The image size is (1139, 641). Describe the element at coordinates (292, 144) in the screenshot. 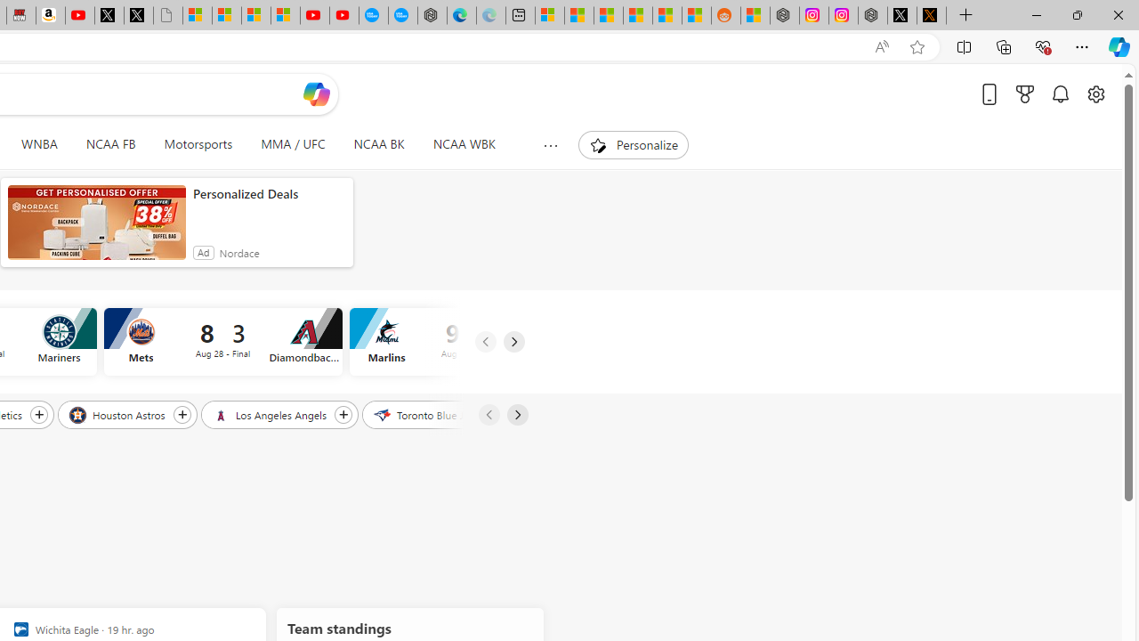

I see `MMA / UFC` at that location.